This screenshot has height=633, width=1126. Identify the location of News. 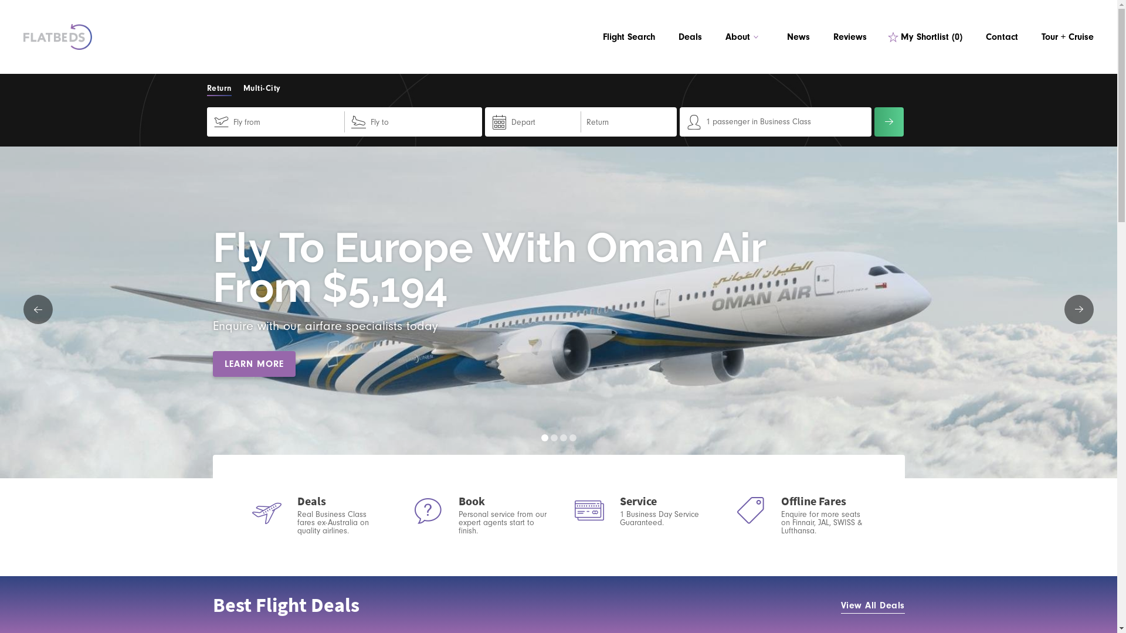
(799, 37).